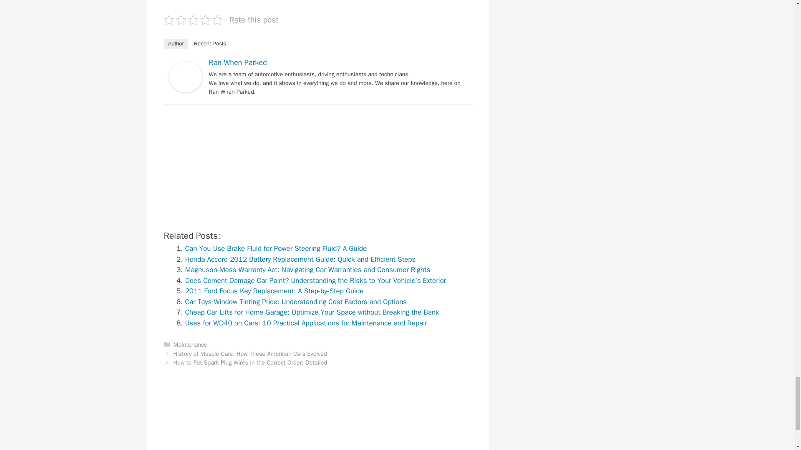 This screenshot has height=450, width=801. Describe the element at coordinates (185, 90) in the screenshot. I see `Ran When Parked` at that location.